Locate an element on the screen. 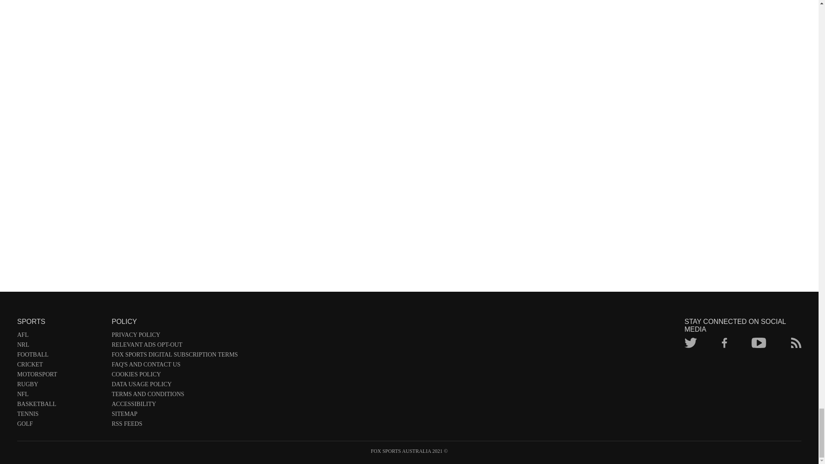 This screenshot has width=825, height=464. MOTORSPORT is located at coordinates (60, 376).